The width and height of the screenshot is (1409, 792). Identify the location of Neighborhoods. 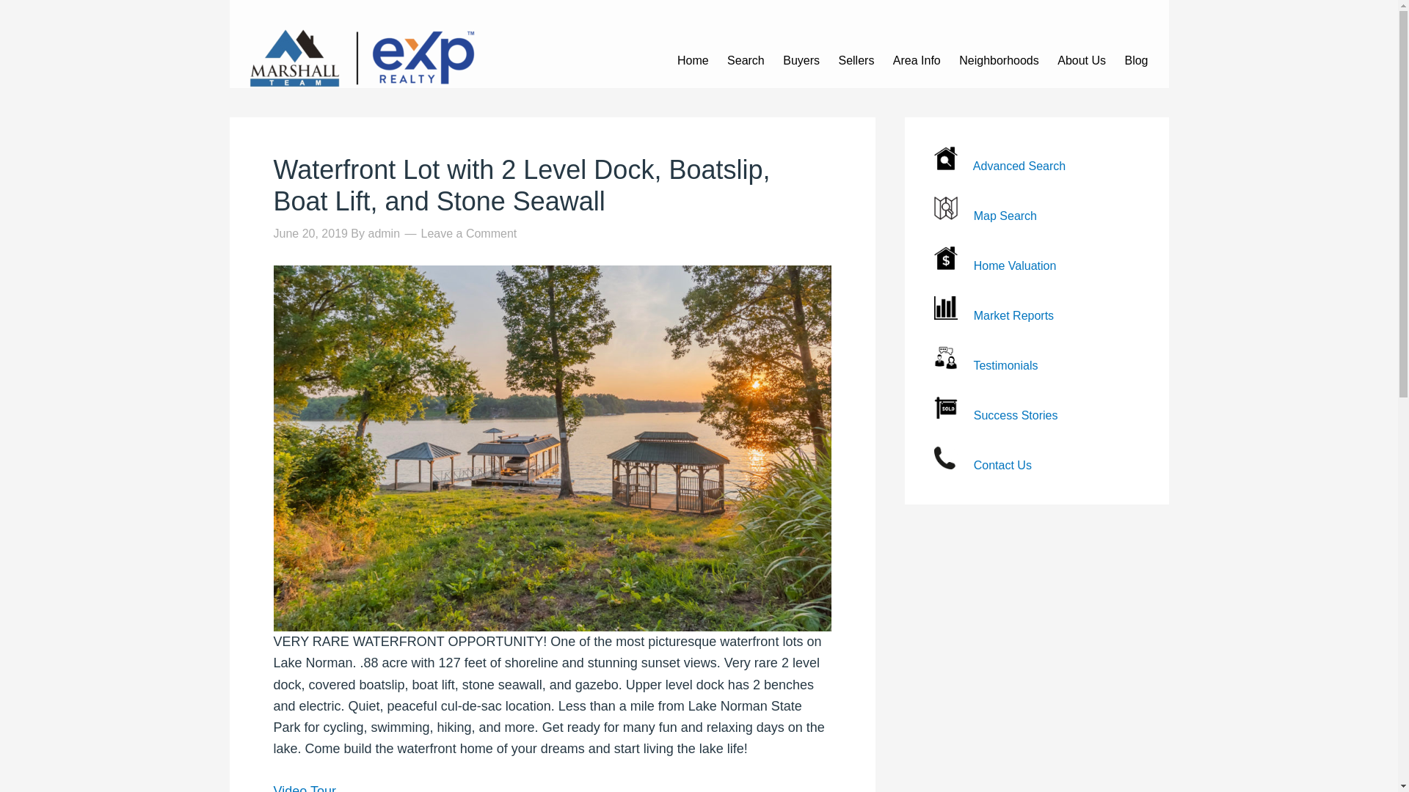
(999, 58).